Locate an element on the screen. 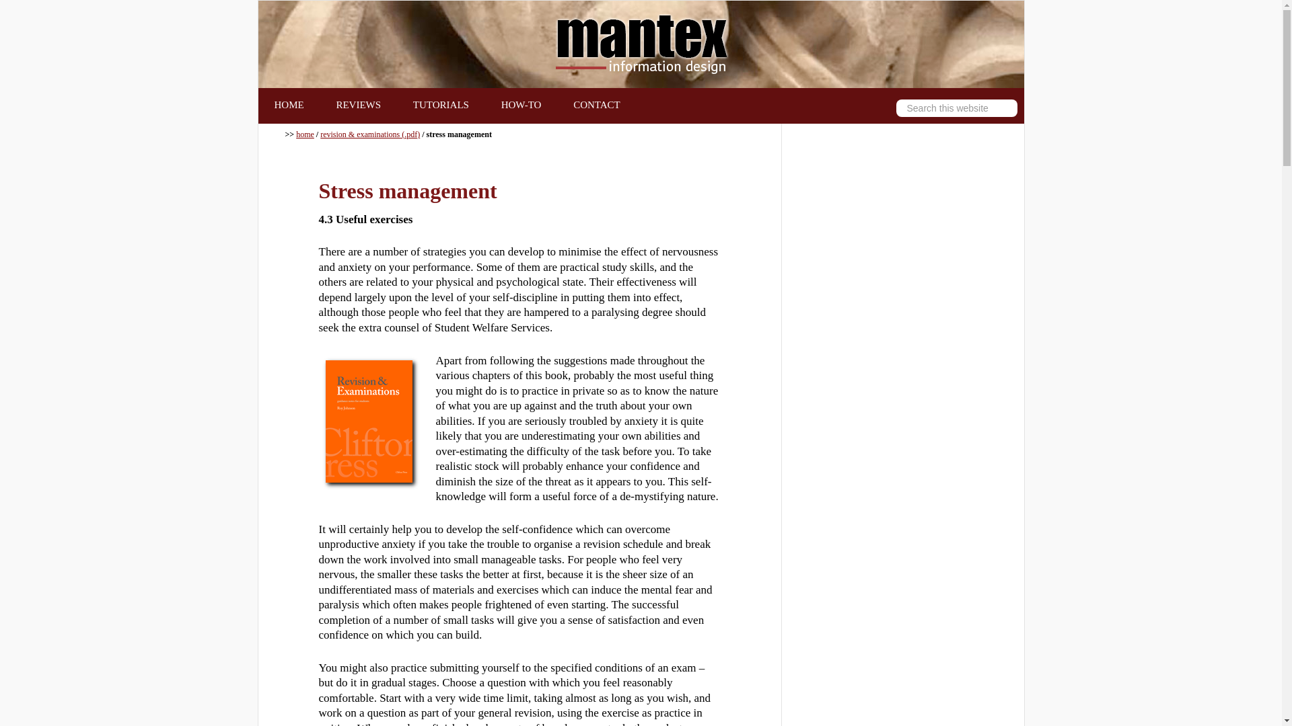 This screenshot has width=1292, height=726. HOME is located at coordinates (289, 105).